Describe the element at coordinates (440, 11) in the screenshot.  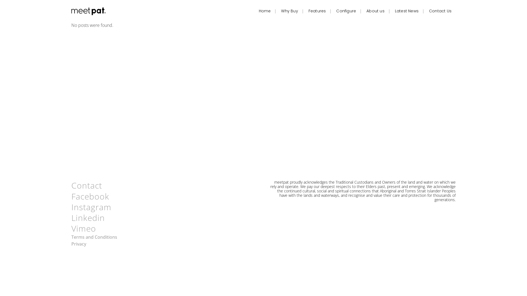
I see `Contact Us` at that location.